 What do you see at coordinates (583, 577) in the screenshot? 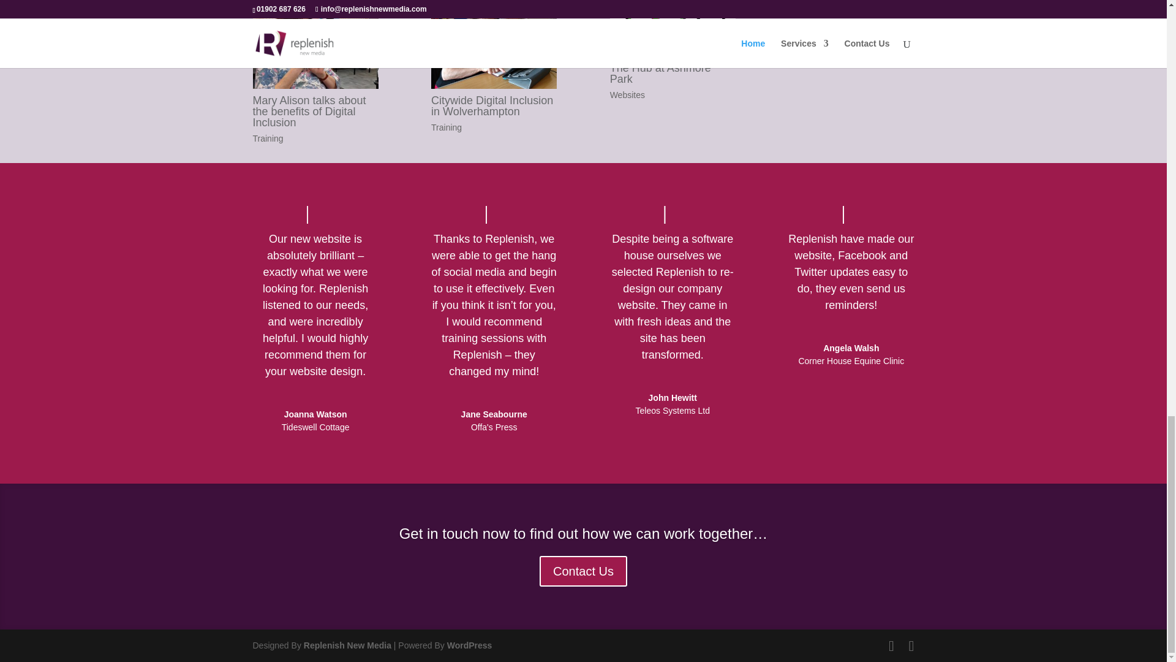
I see `Contact Us` at bounding box center [583, 577].